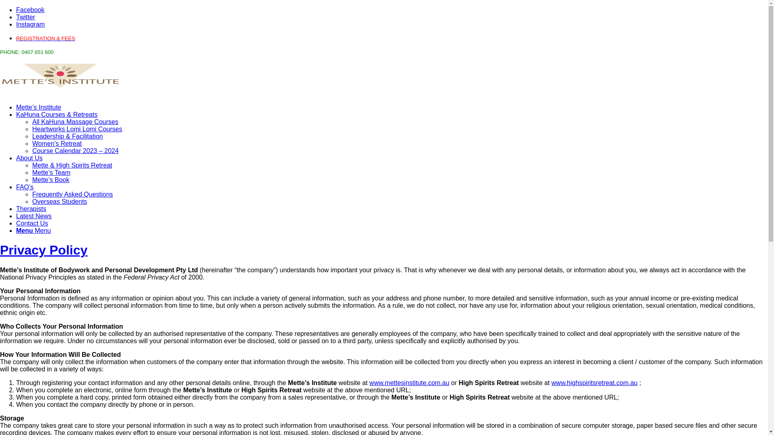 This screenshot has height=435, width=774. I want to click on All KaHuna Massage Courses, so click(75, 122).